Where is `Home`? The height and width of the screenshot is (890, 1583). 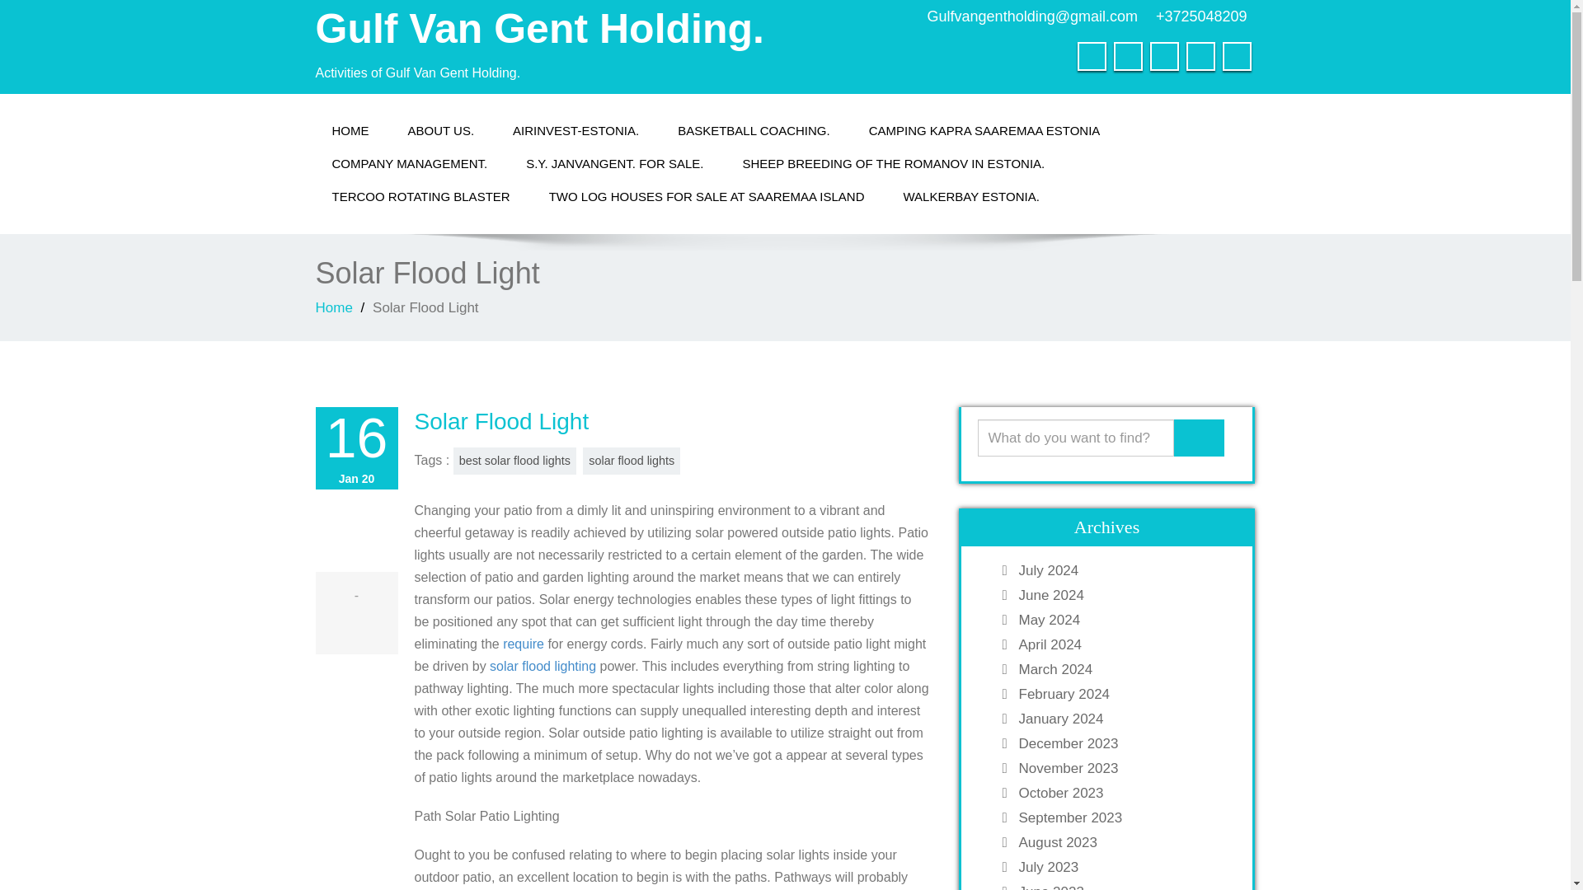 Home is located at coordinates (350, 131).